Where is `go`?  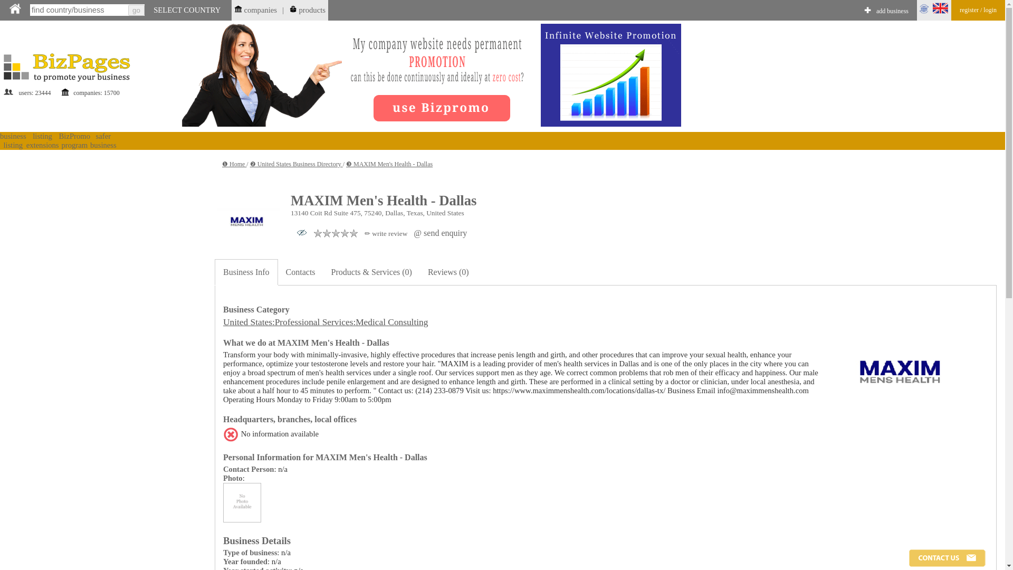
go is located at coordinates (136, 10).